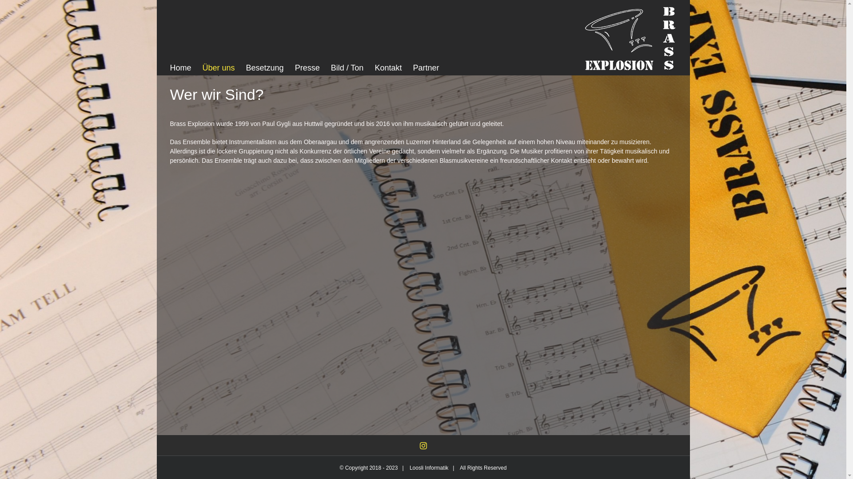  What do you see at coordinates (180, 68) in the screenshot?
I see `Home` at bounding box center [180, 68].